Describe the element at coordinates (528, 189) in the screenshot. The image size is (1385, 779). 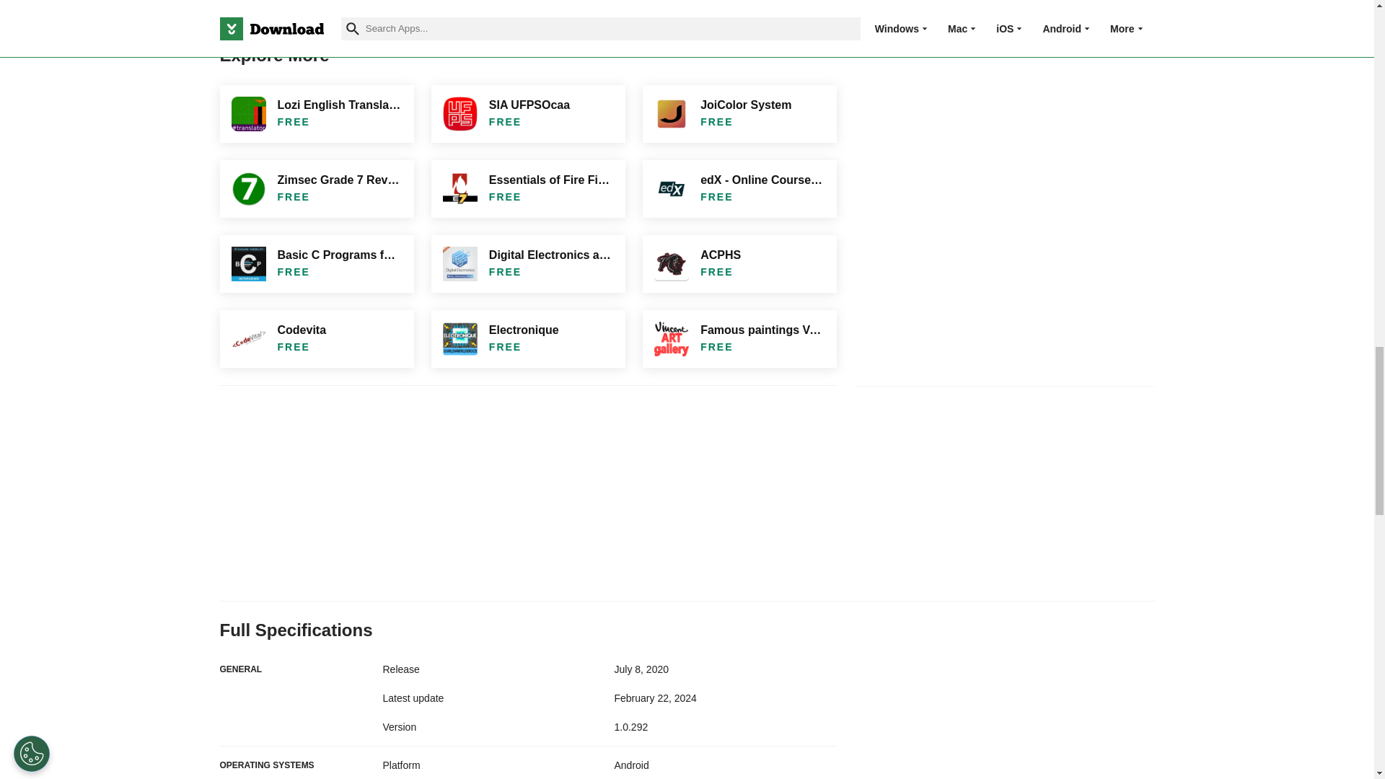
I see `Essentials of Fire Fighting 7th Edition` at that location.